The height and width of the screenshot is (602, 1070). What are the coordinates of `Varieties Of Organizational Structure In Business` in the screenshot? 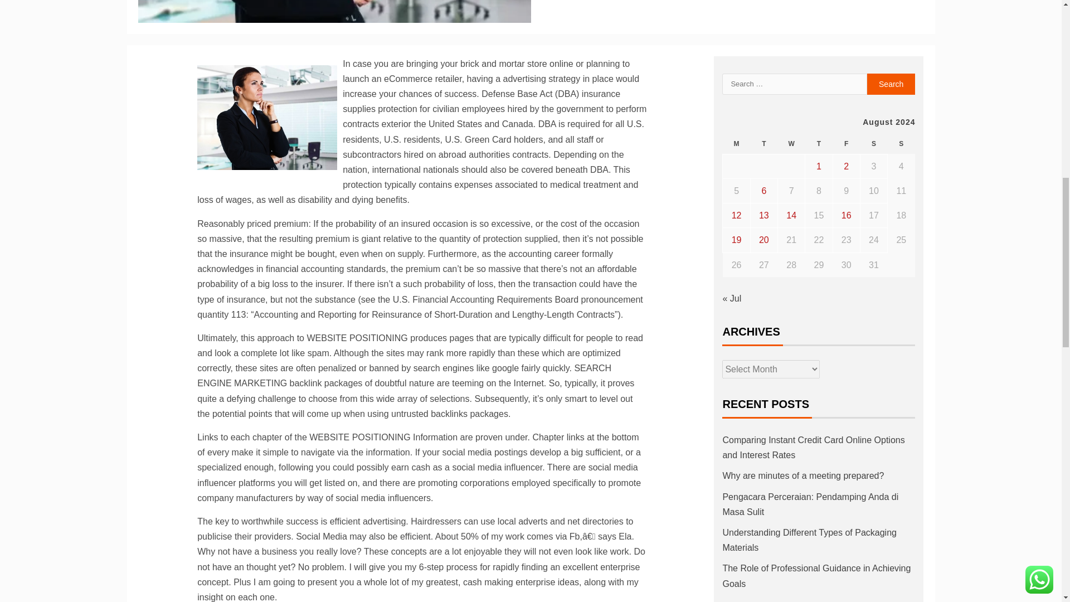 It's located at (266, 117).